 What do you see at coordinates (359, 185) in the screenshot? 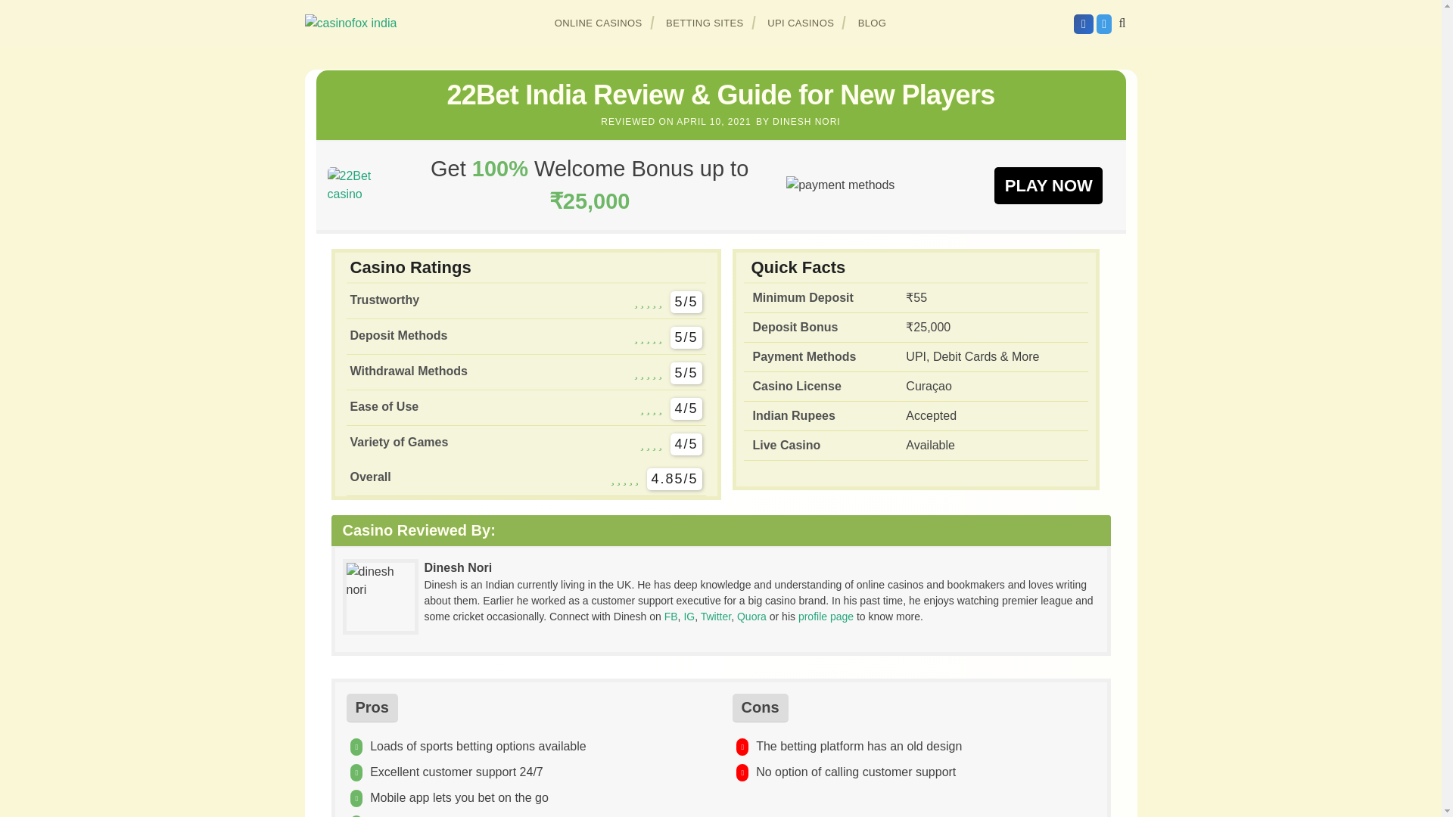
I see `22Bet` at bounding box center [359, 185].